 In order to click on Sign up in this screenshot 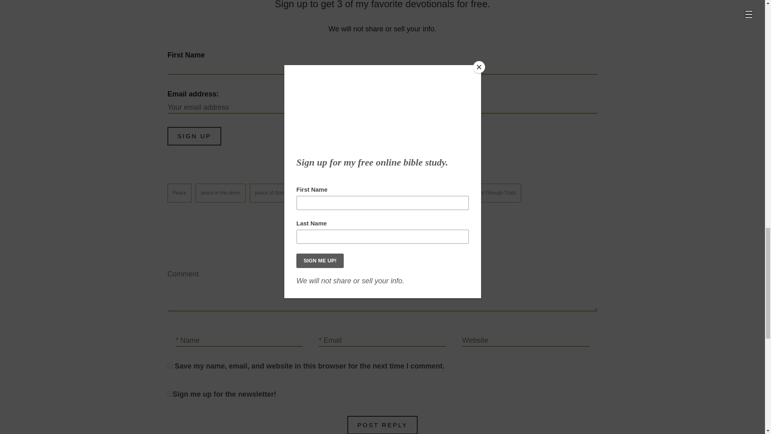, I will do `click(194, 136)`.